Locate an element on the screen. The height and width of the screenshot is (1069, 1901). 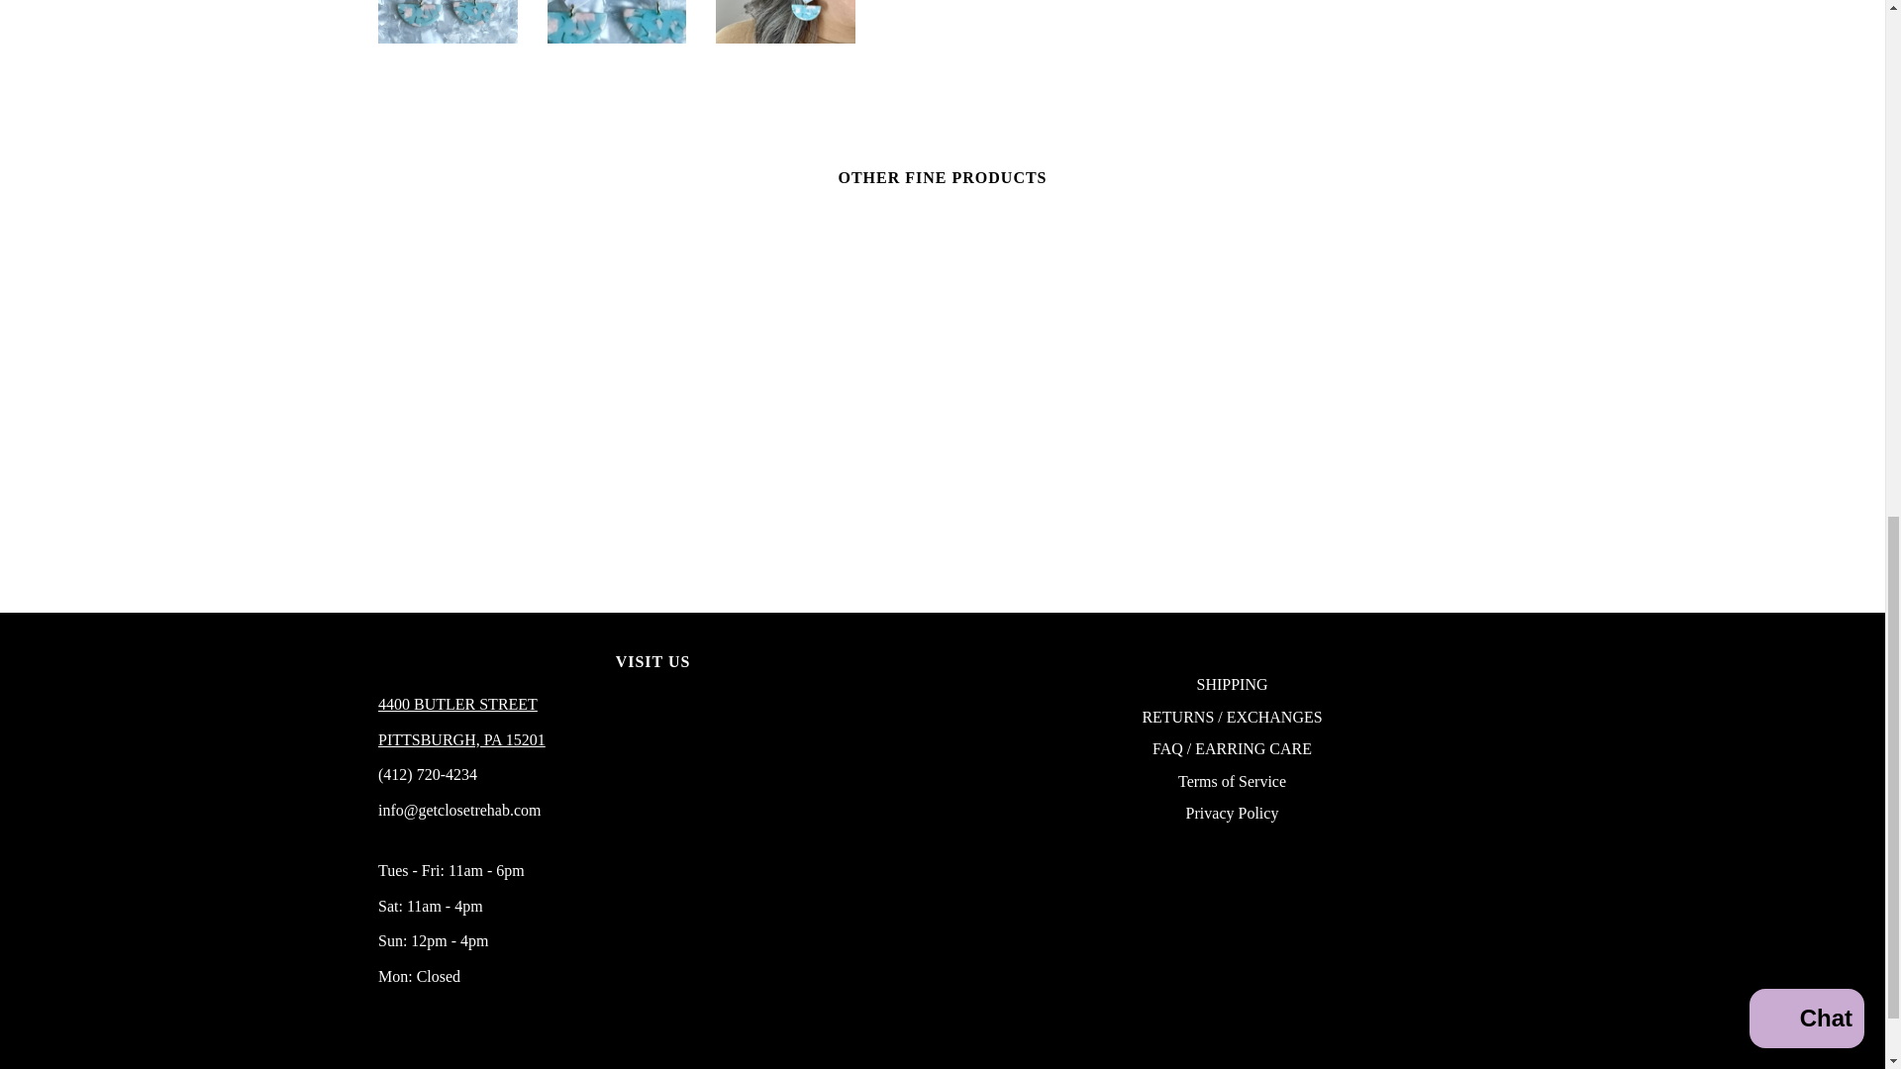
4400 BUTLER STREE PITTSBURGH, PA 15201 is located at coordinates (461, 739).